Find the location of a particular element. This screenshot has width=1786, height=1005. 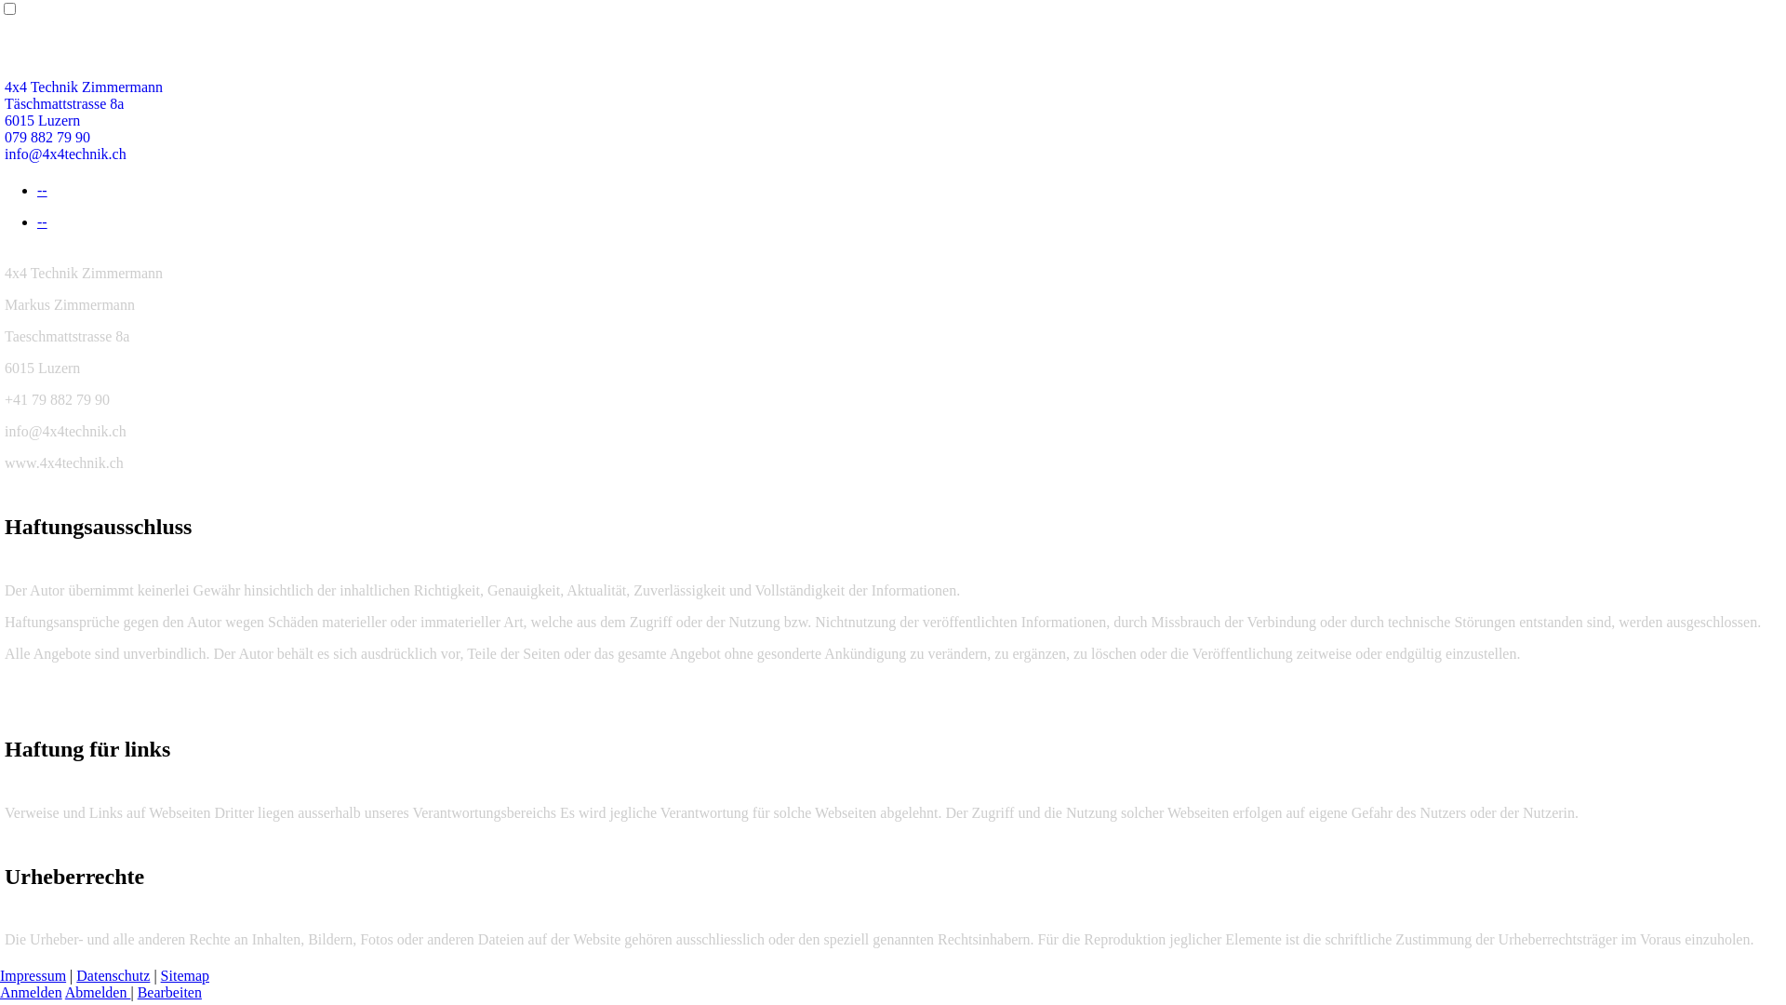

Datenschutz is located at coordinates (113, 975).